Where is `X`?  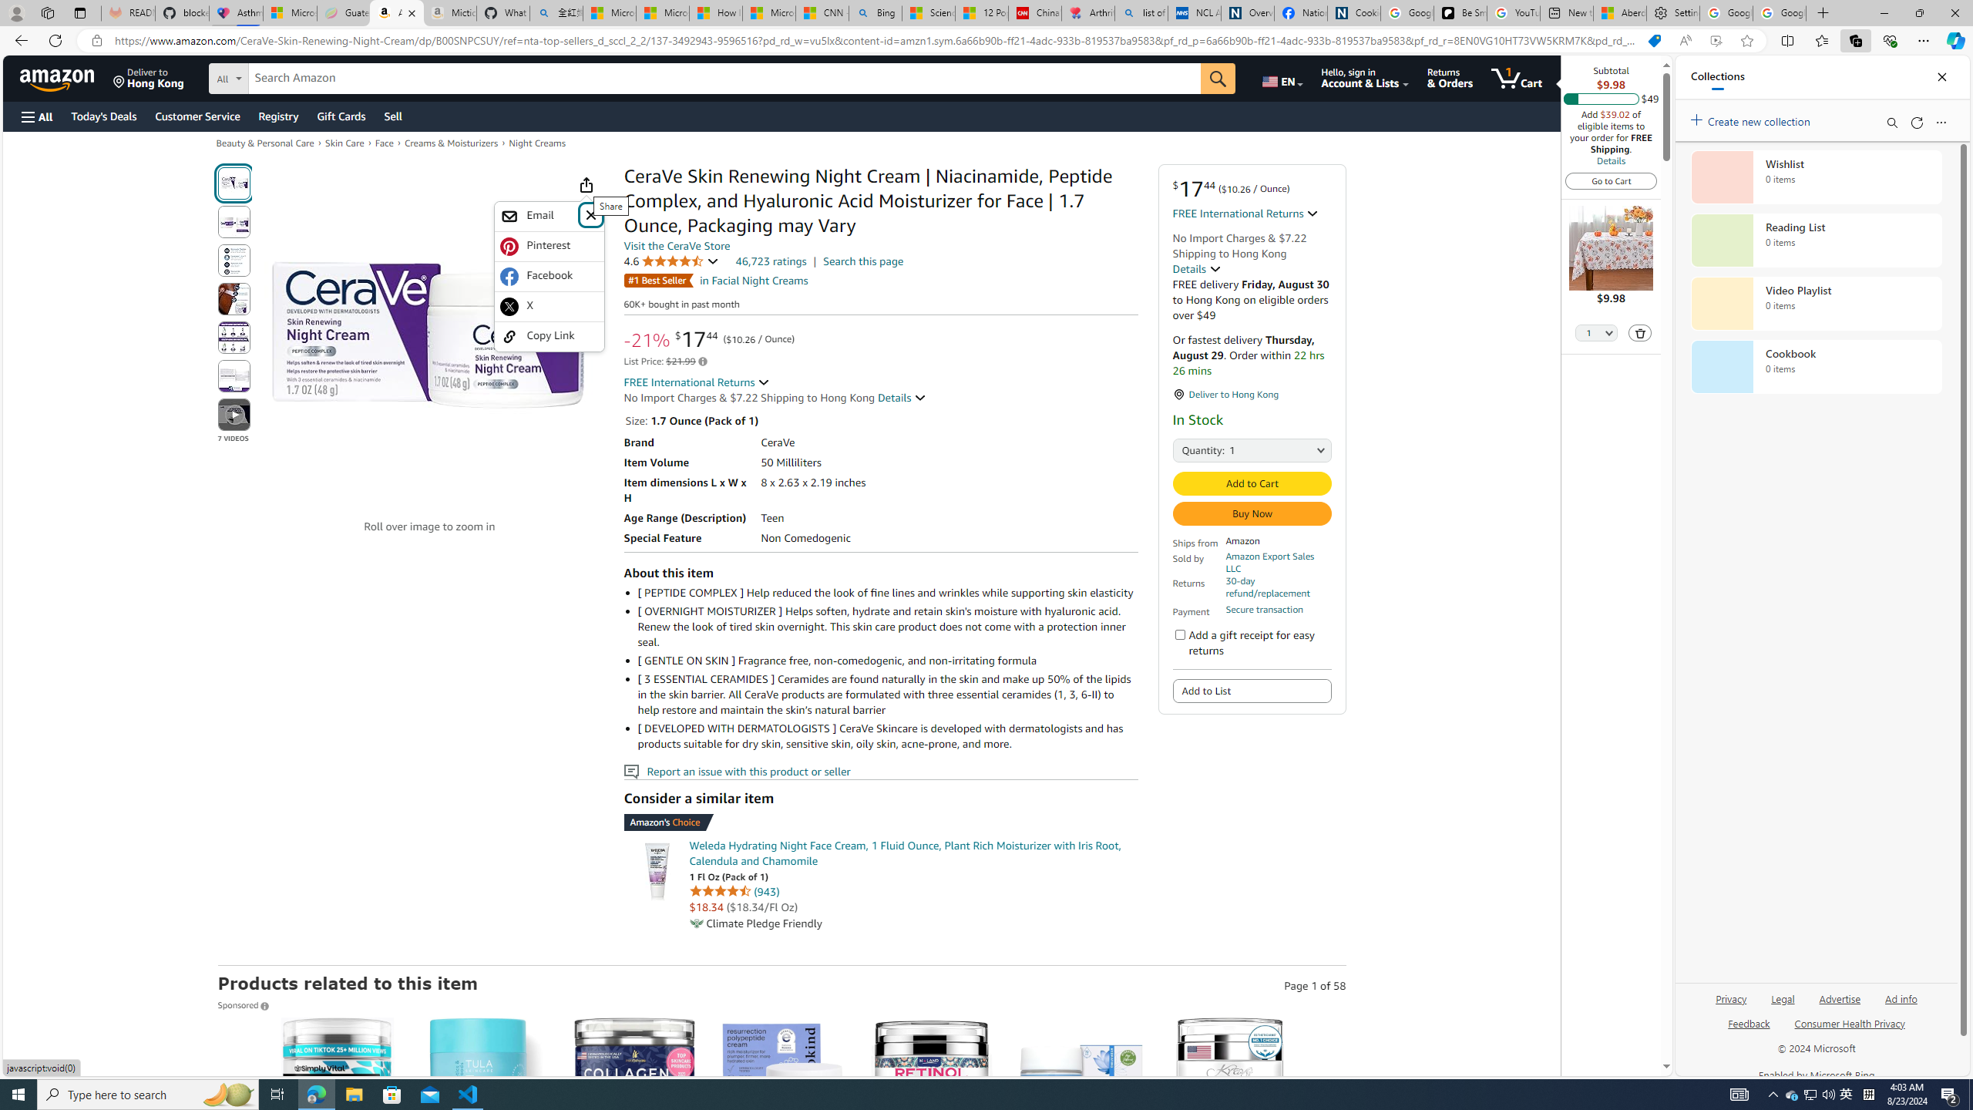 X is located at coordinates (549, 306).